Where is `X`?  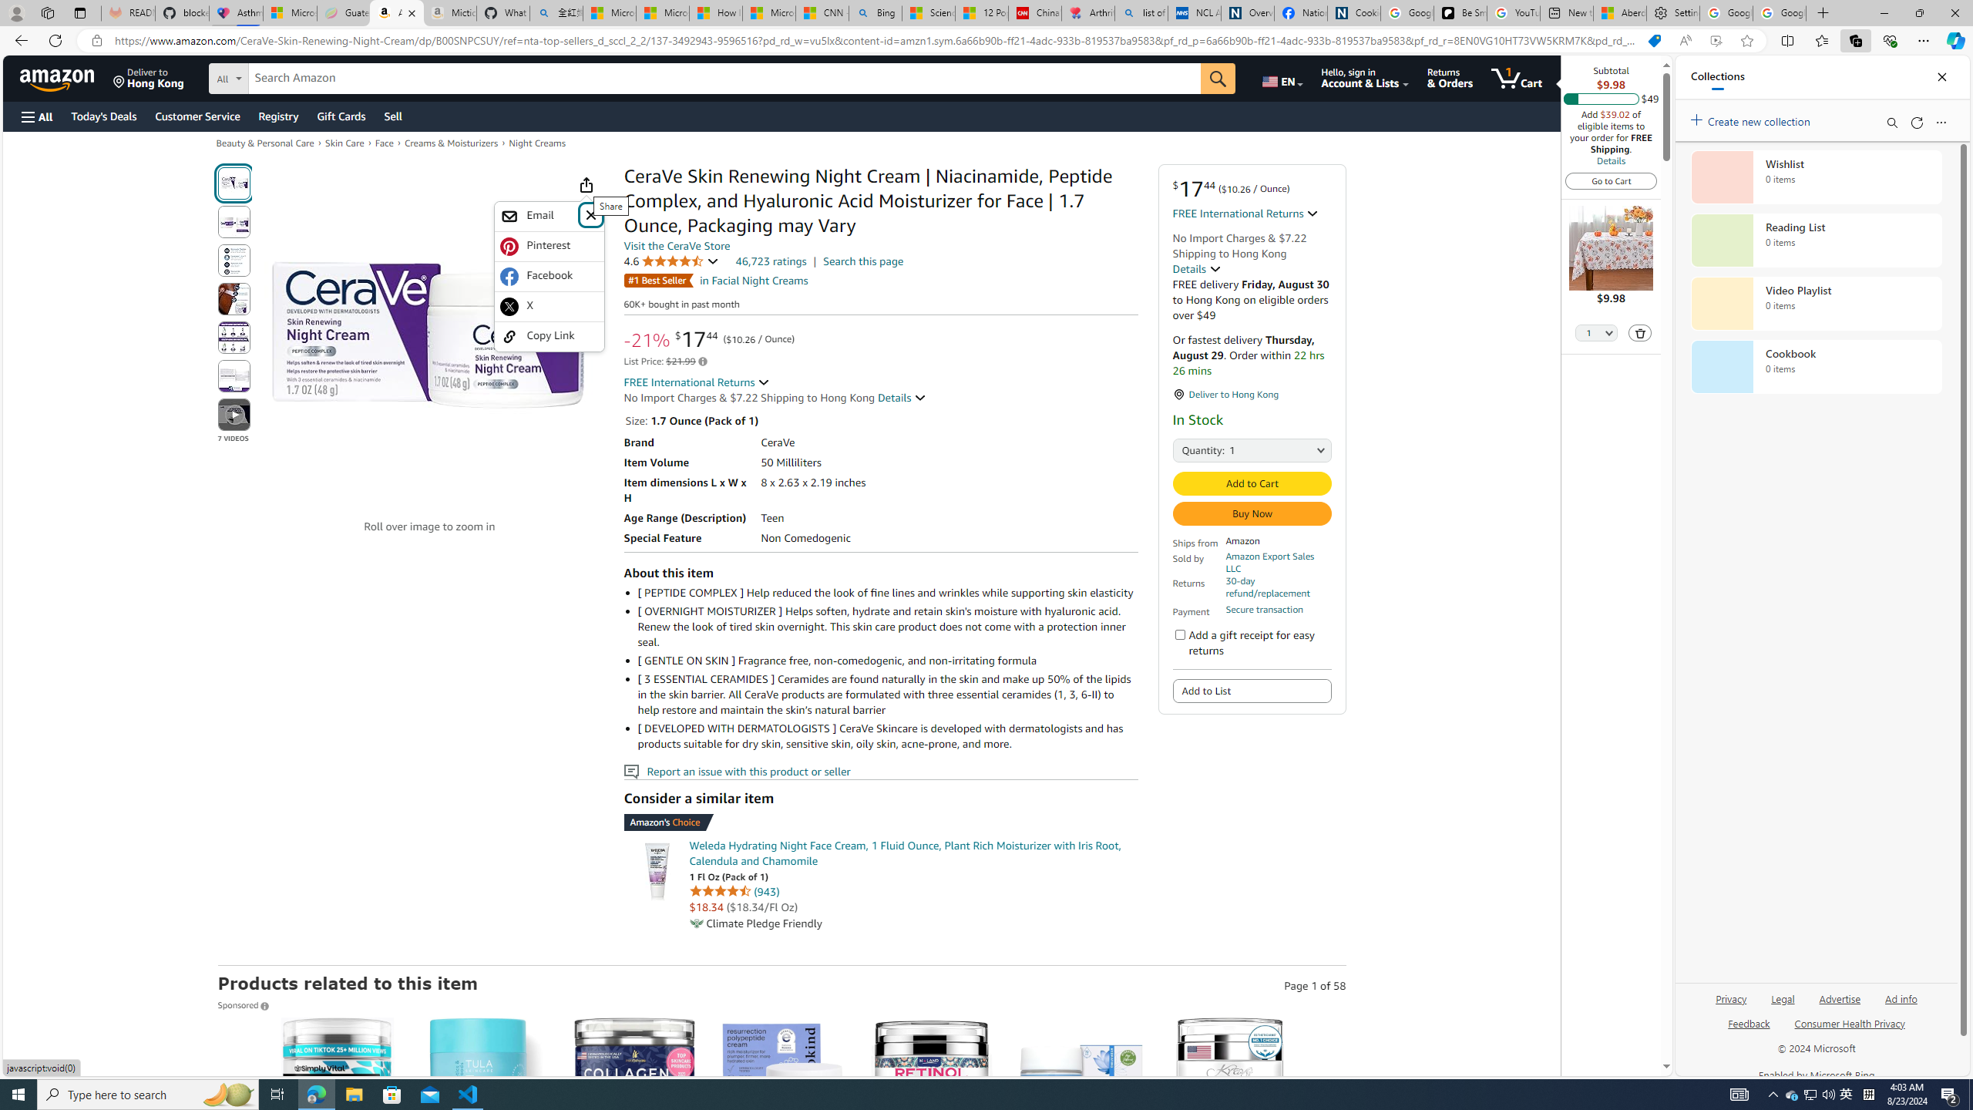 X is located at coordinates (549, 306).